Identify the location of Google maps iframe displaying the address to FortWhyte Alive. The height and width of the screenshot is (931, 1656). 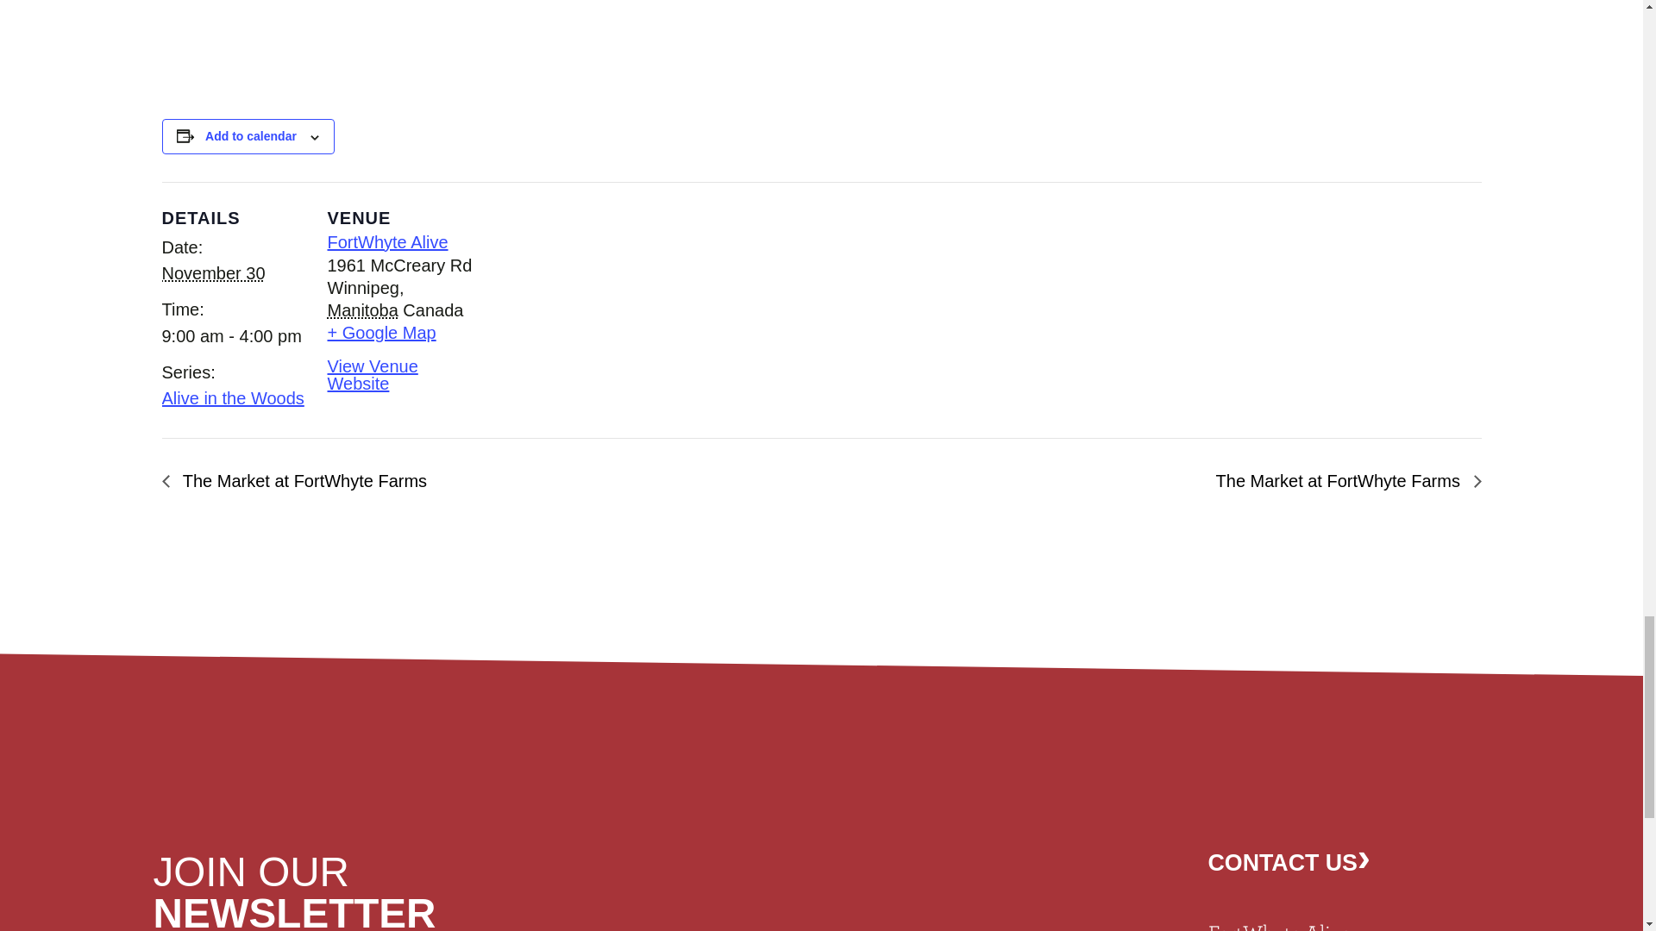
(585, 300).